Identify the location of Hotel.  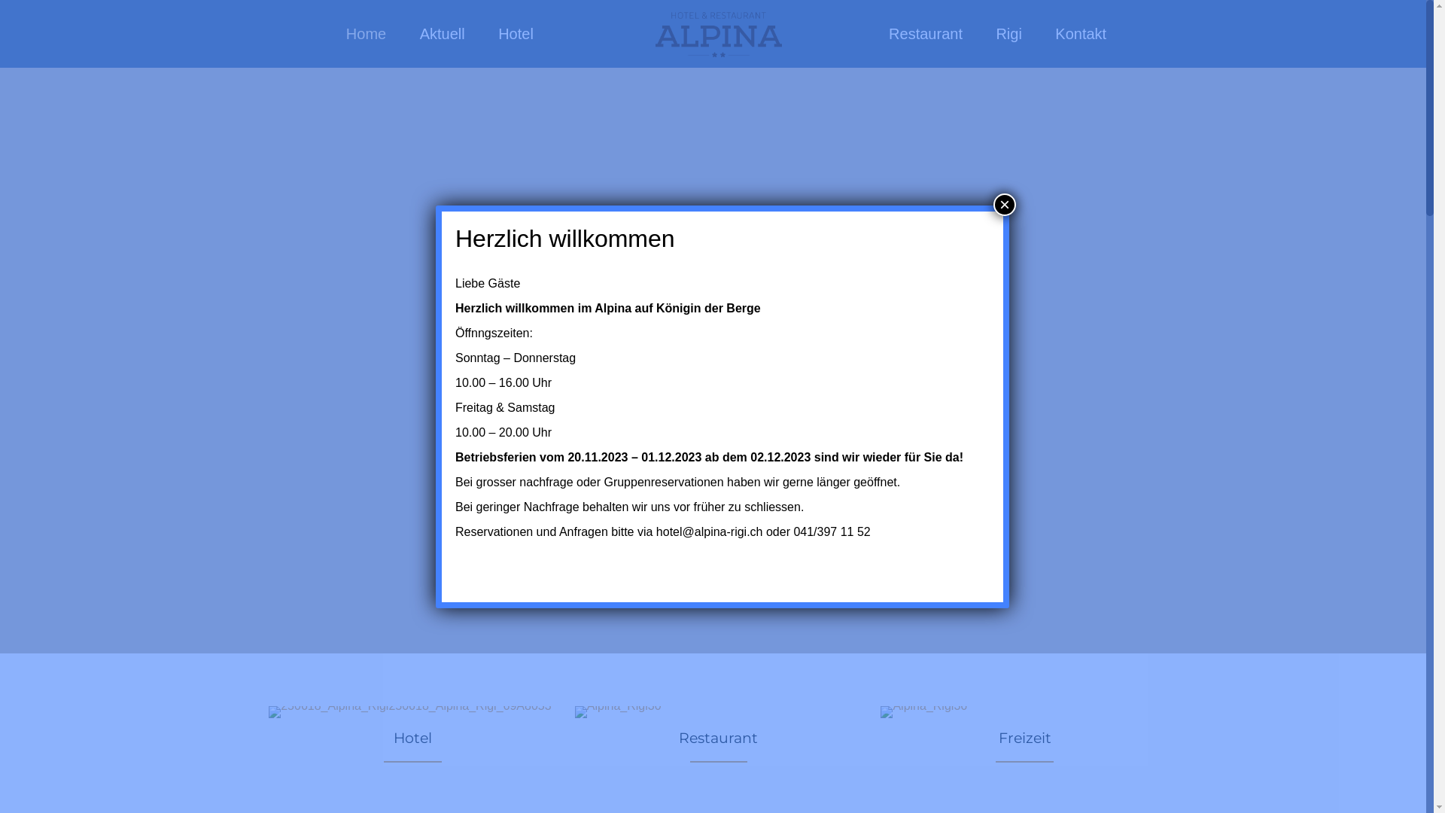
(412, 742).